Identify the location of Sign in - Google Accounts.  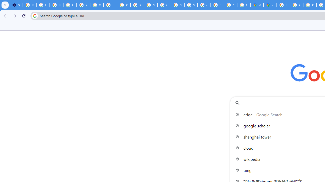
(191, 5).